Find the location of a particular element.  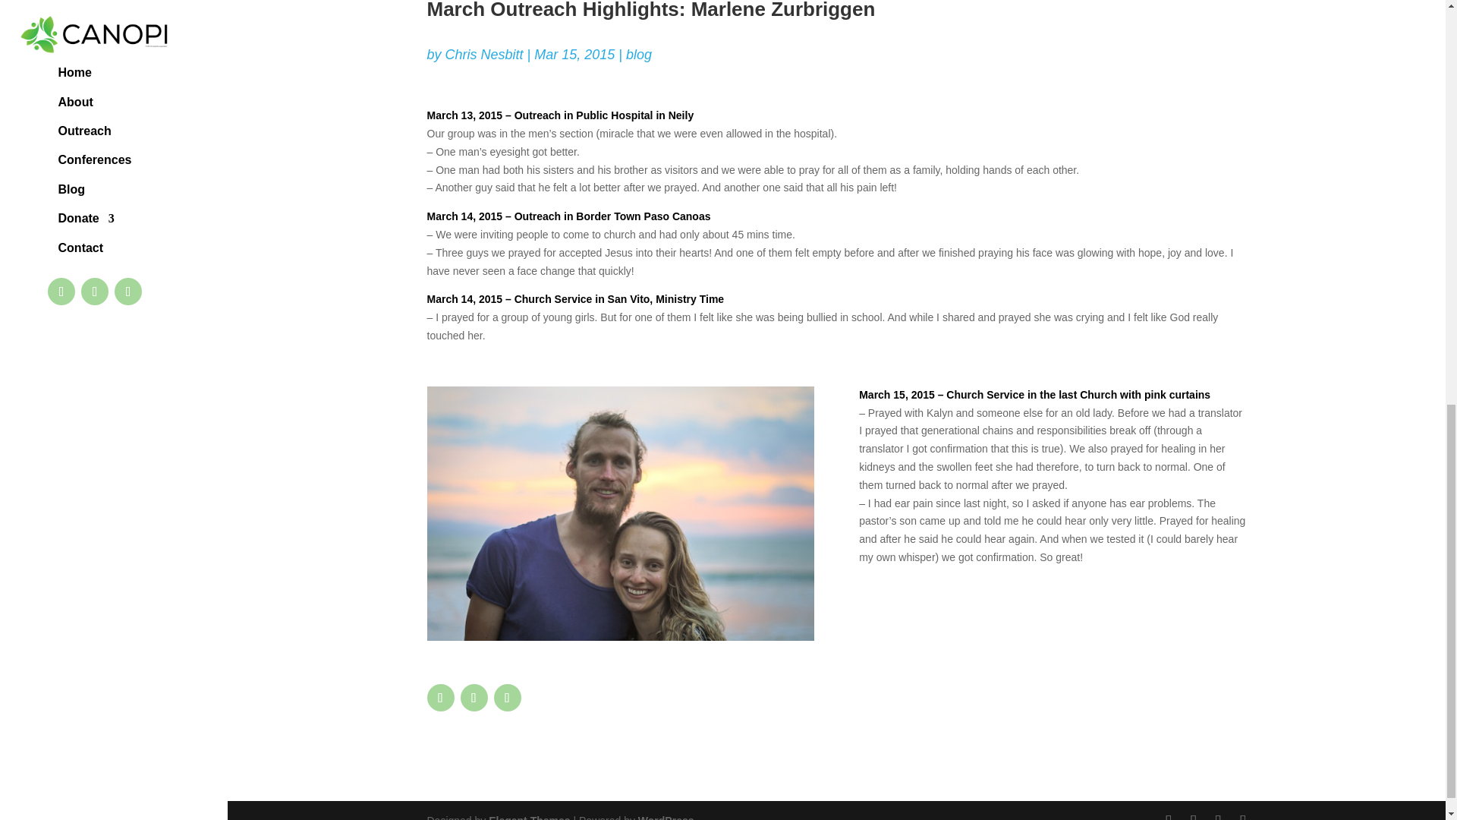

blog is located at coordinates (639, 55).